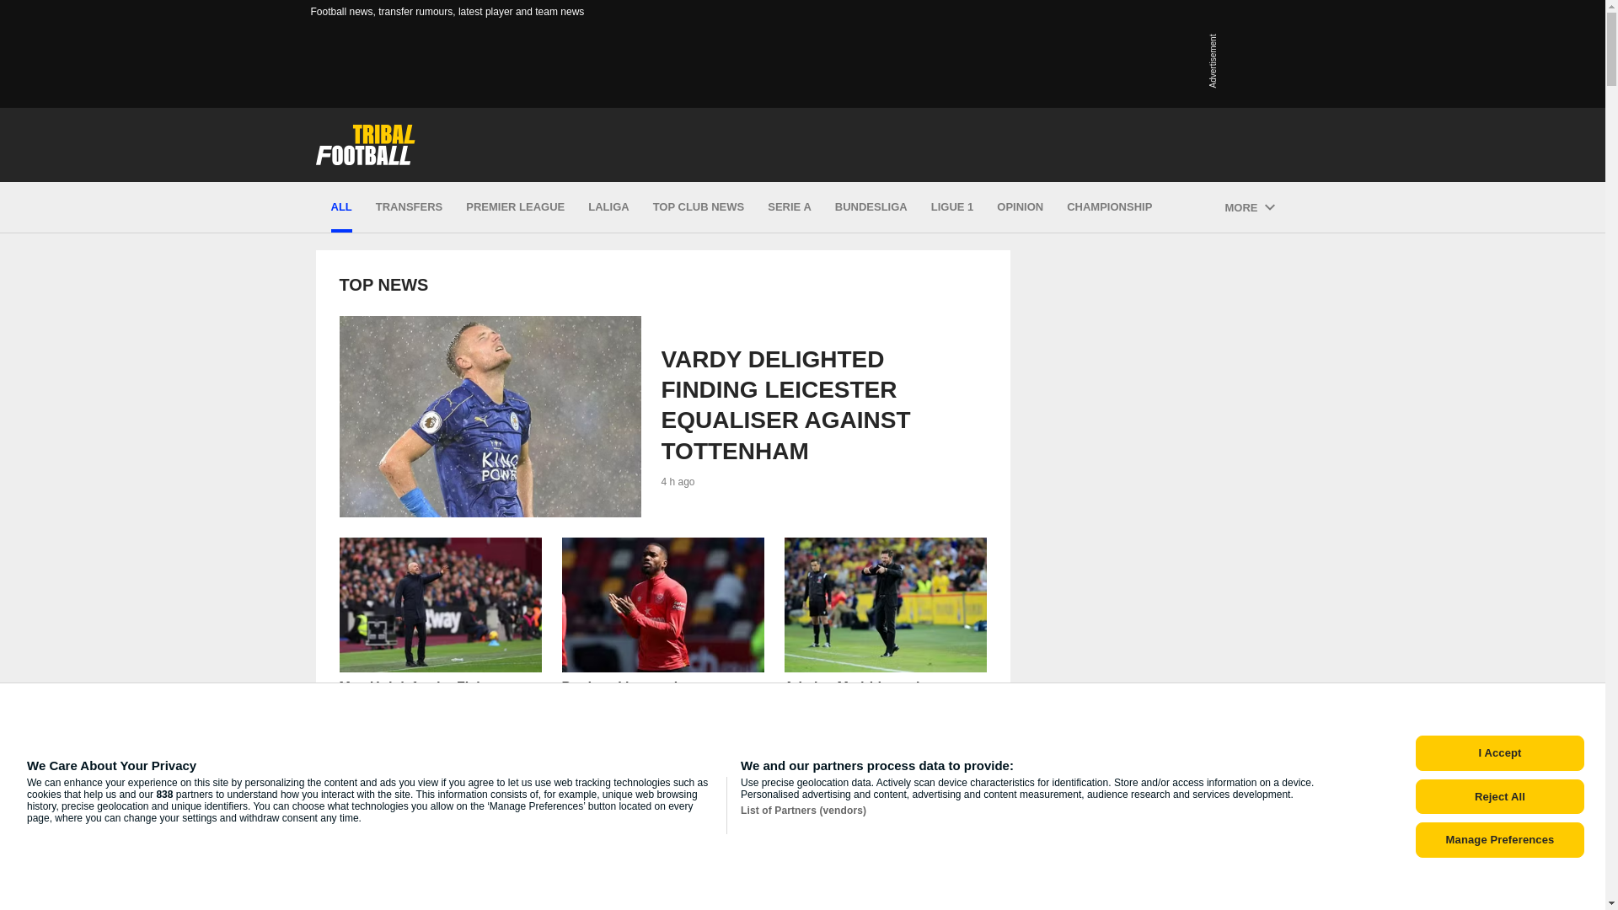  What do you see at coordinates (439, 645) in the screenshot?
I see `Pardew: I know where Brentford striker Toney wants to go` at bounding box center [439, 645].